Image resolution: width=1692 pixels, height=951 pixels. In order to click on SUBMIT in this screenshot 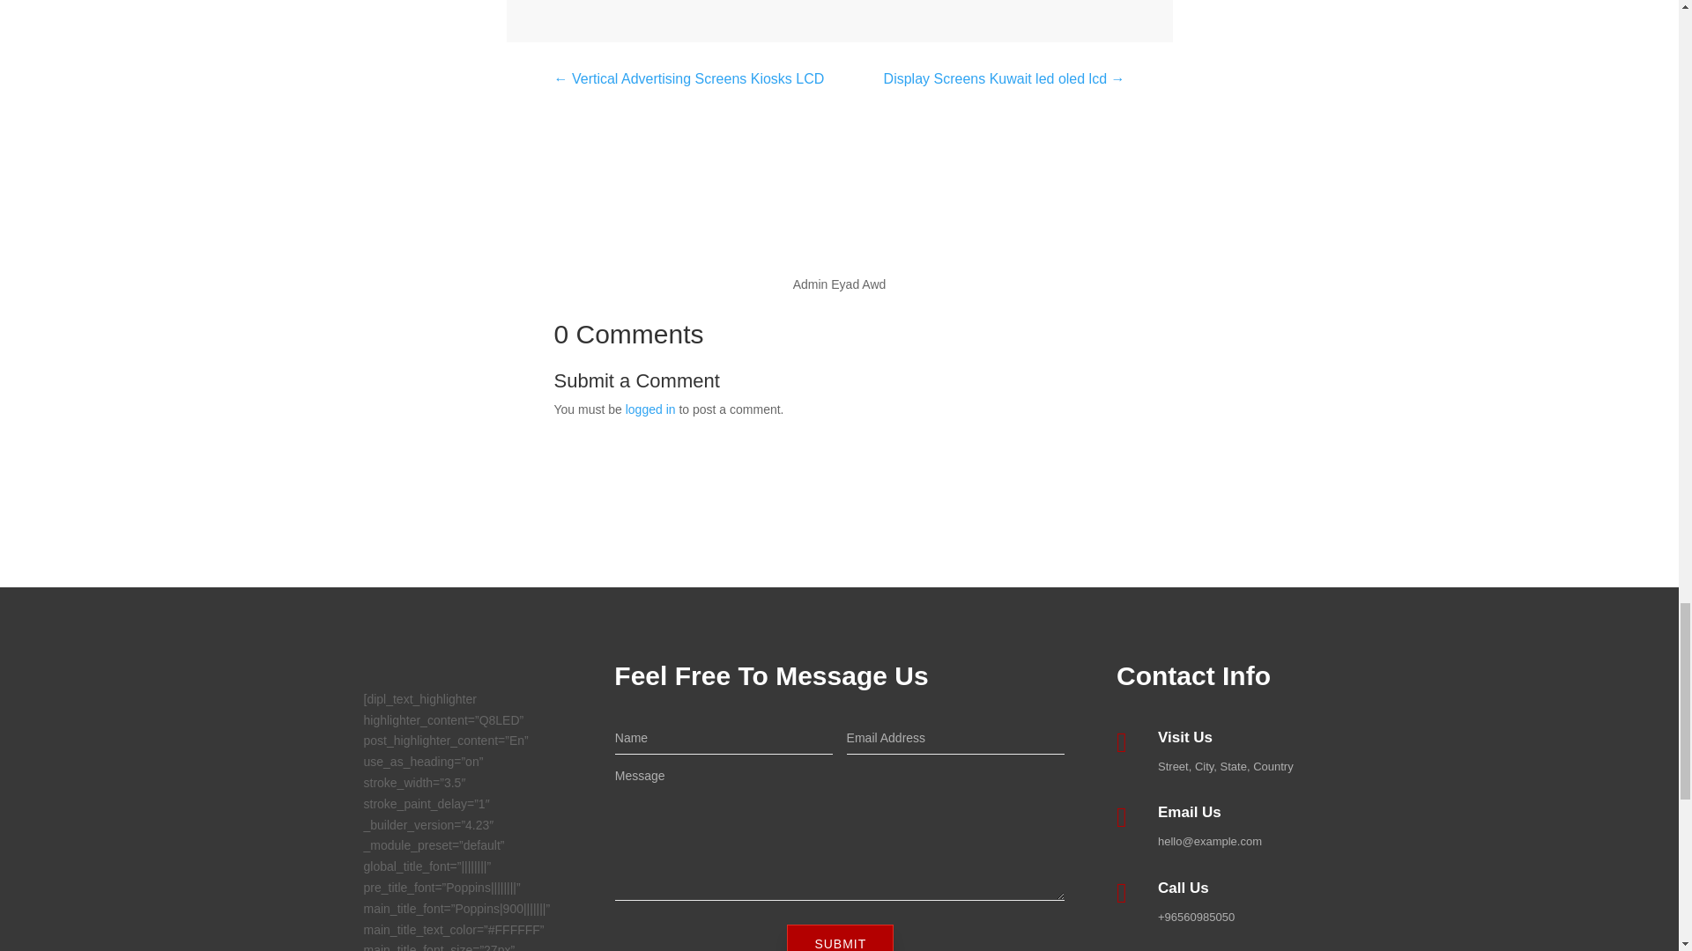, I will do `click(839, 937)`.